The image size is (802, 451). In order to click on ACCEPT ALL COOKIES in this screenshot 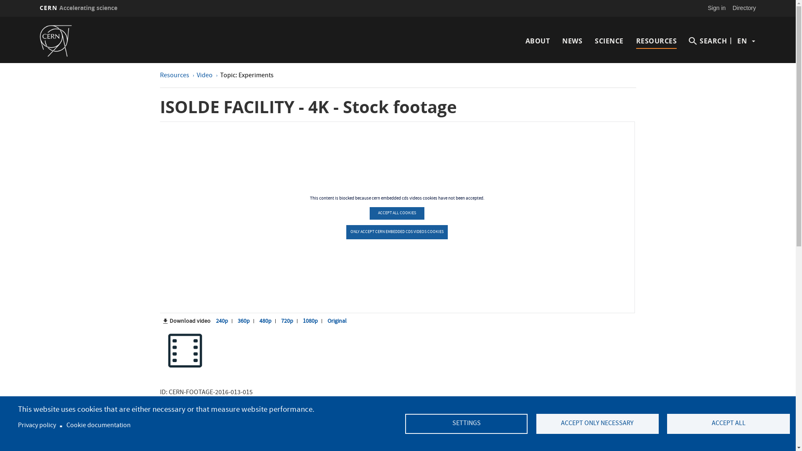, I will do `click(397, 213)`.